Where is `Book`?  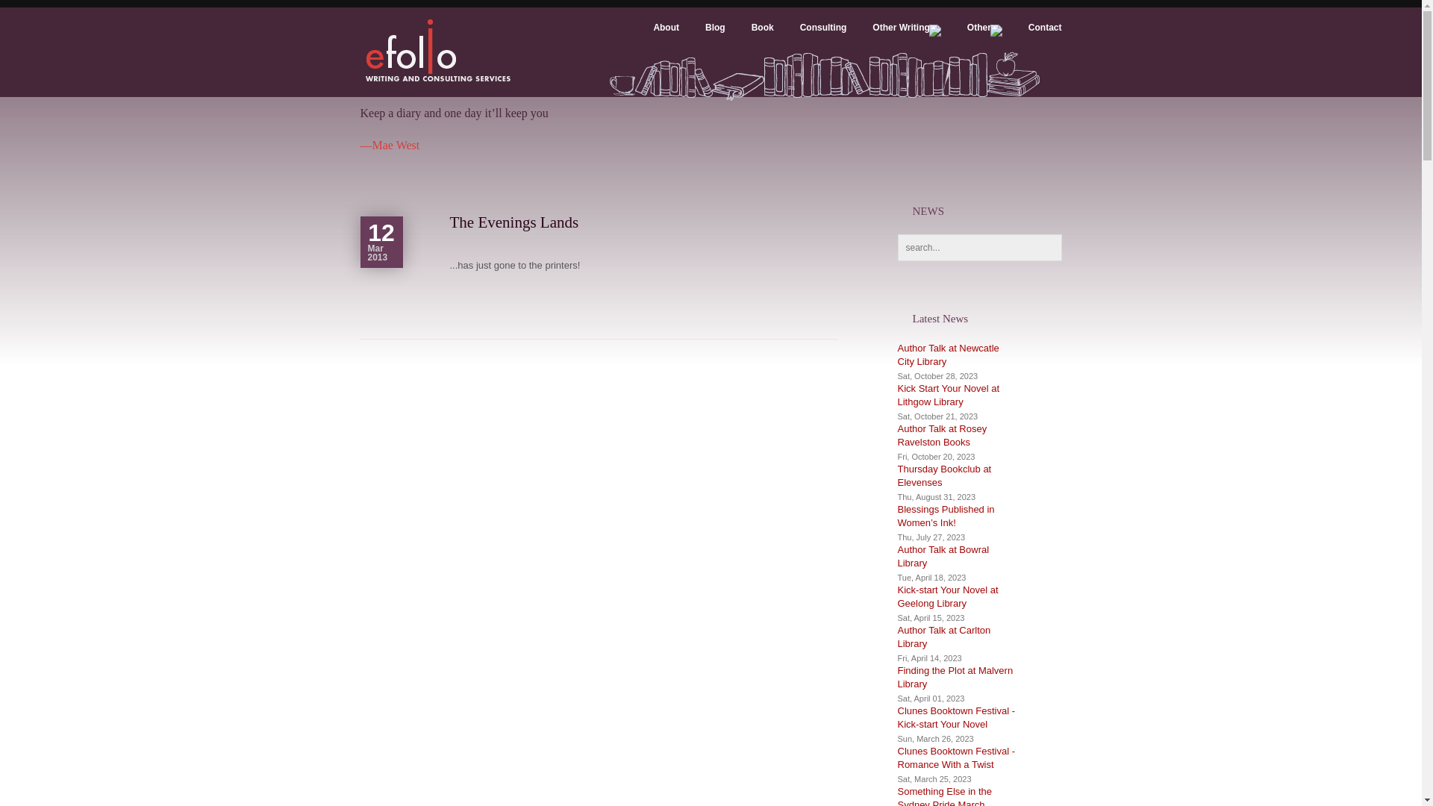 Book is located at coordinates (749, 38).